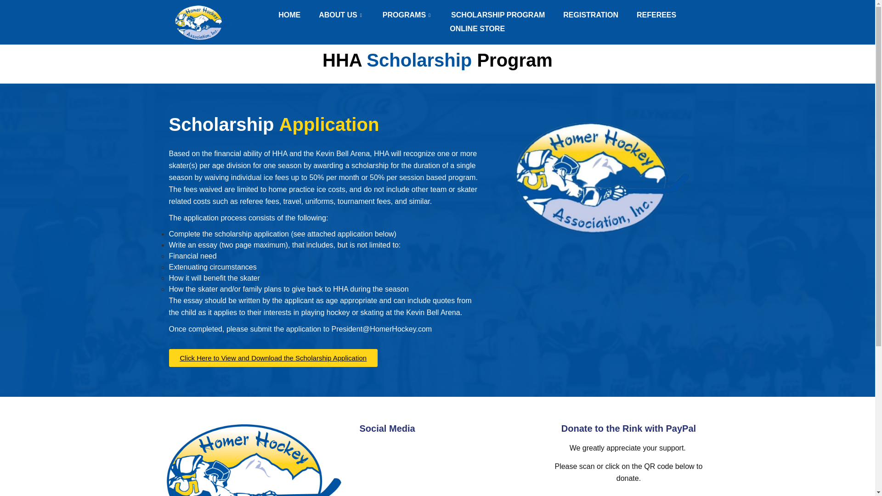  I want to click on Donate to the Rink with PayPal, so click(628, 428).